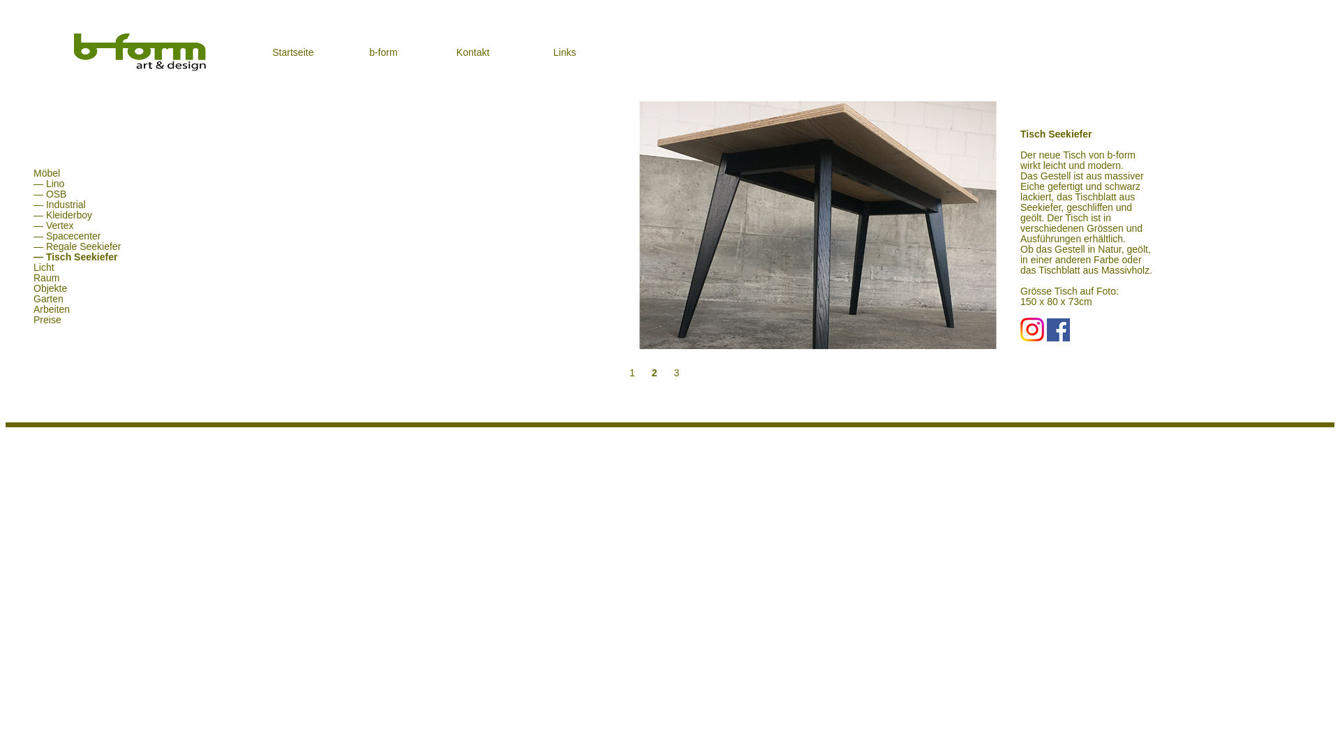  What do you see at coordinates (40, 320) in the screenshot?
I see `Preise` at bounding box center [40, 320].